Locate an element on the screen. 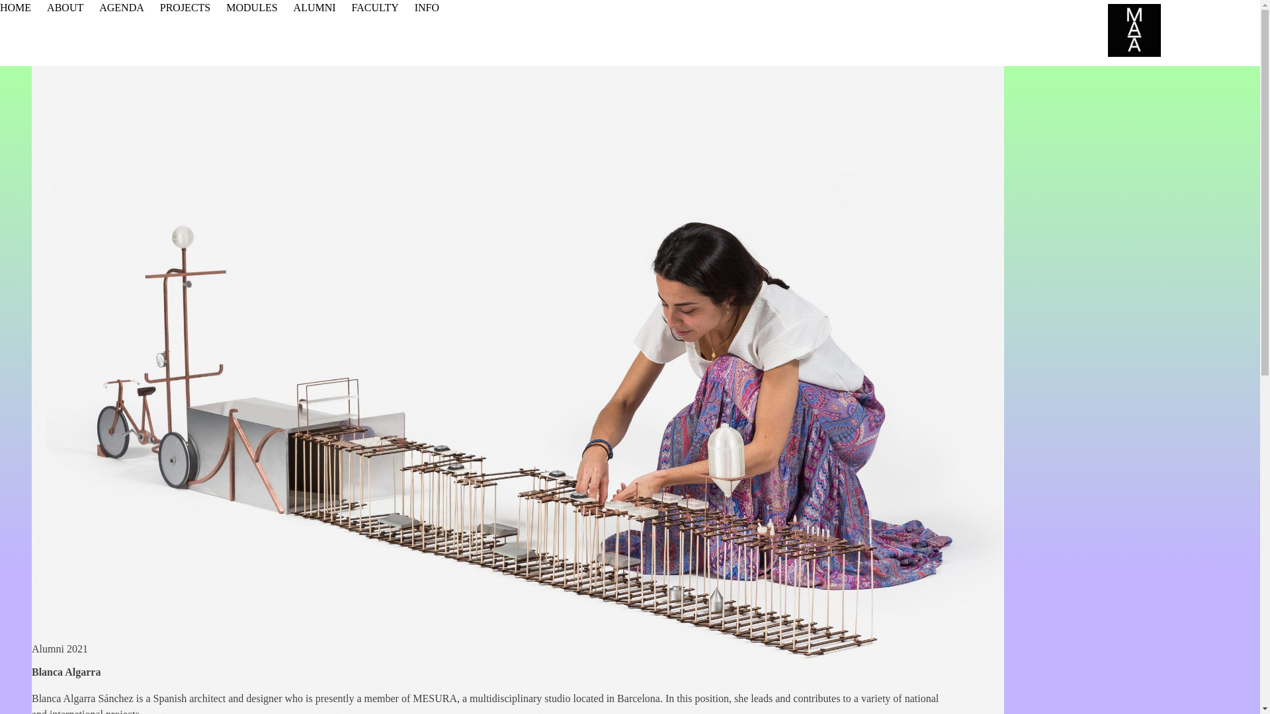 The width and height of the screenshot is (1270, 714). AGENDA is located at coordinates (122, 8).